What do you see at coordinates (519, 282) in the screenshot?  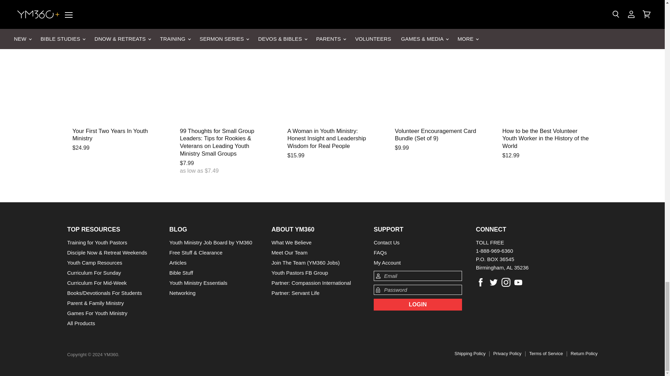 I see `Youtube` at bounding box center [519, 282].